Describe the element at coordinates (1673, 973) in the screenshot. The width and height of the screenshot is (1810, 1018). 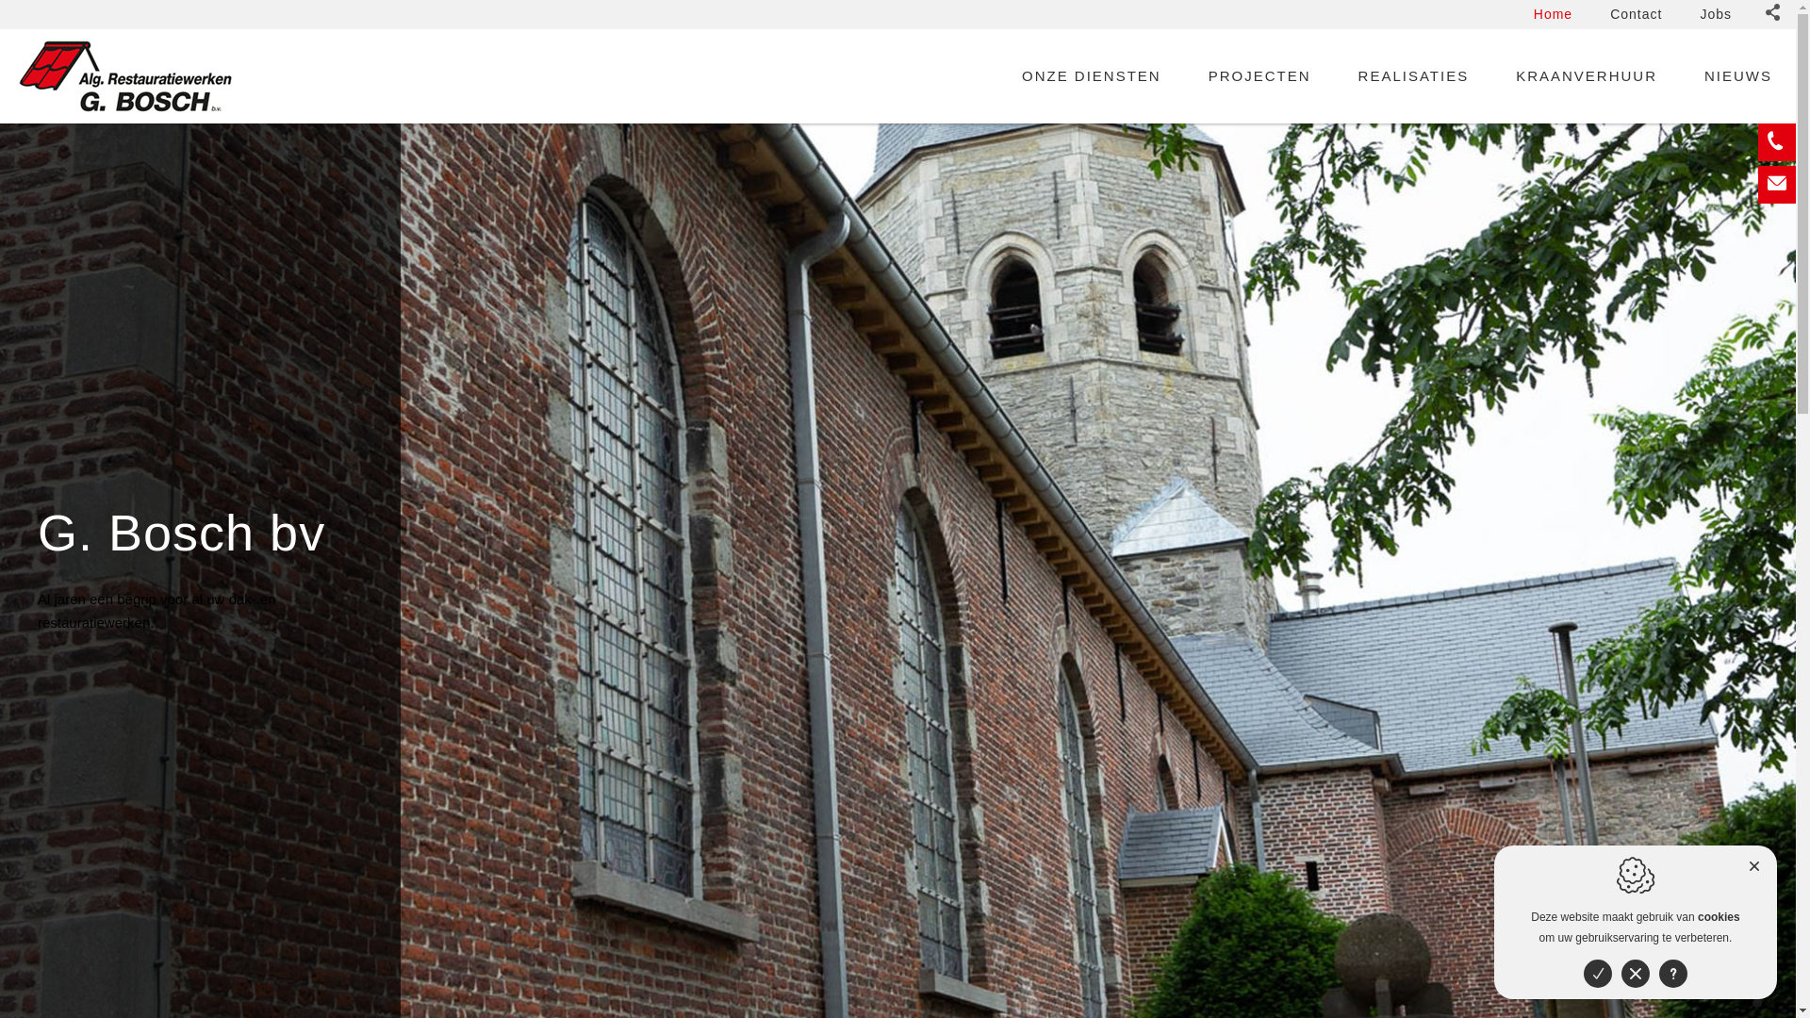
I see `Meer informatie` at that location.